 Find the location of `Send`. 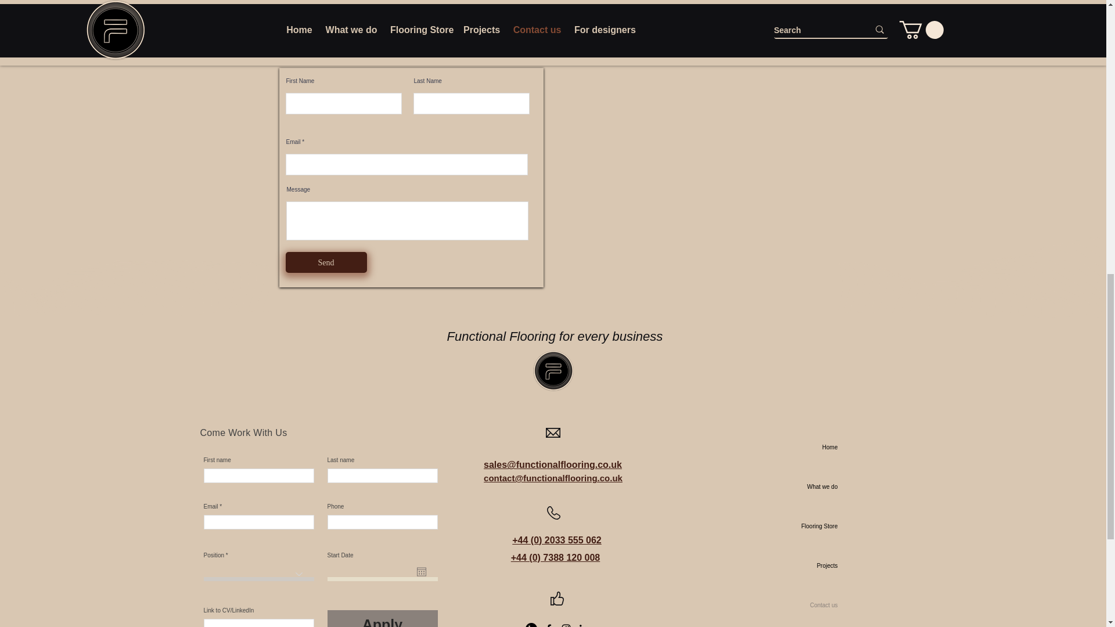

Send is located at coordinates (326, 262).